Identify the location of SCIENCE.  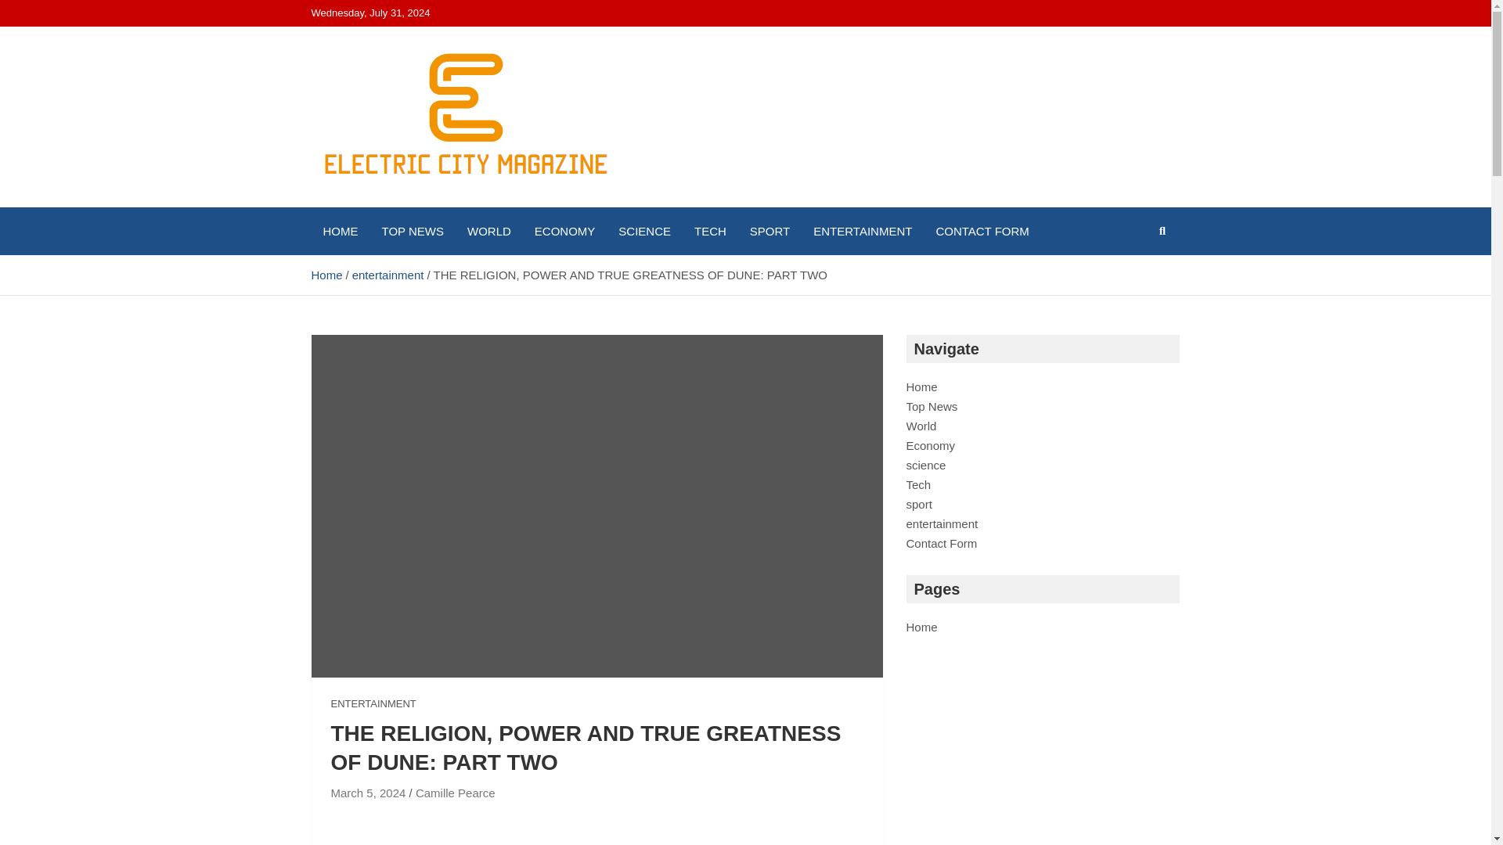
(644, 231).